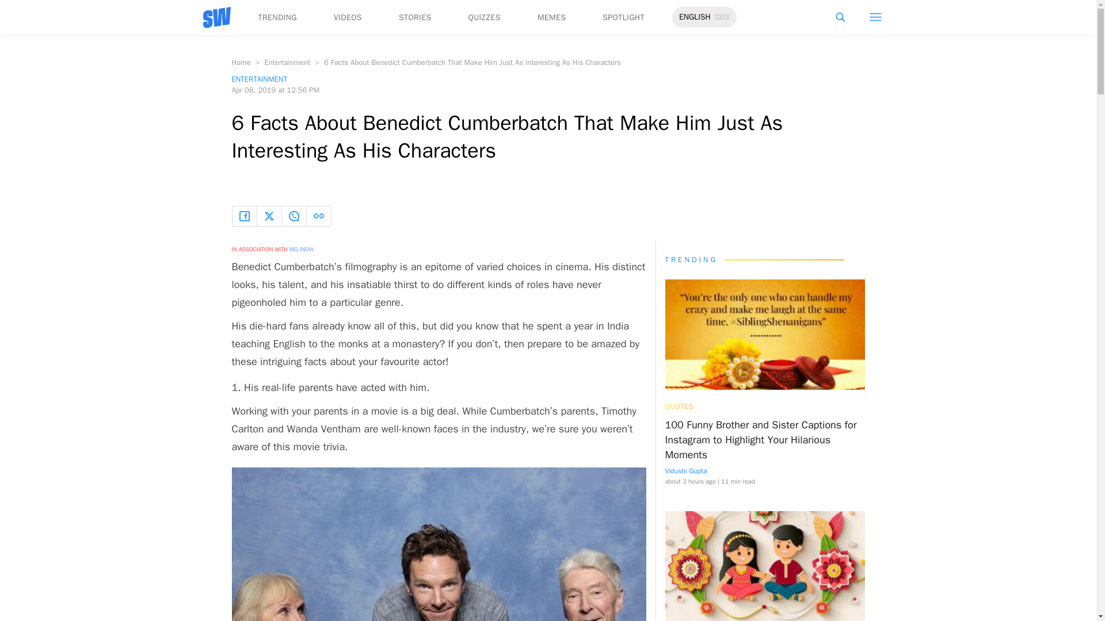 This screenshot has width=1105, height=621. Describe the element at coordinates (416, 17) in the screenshot. I see `STORIES` at that location.